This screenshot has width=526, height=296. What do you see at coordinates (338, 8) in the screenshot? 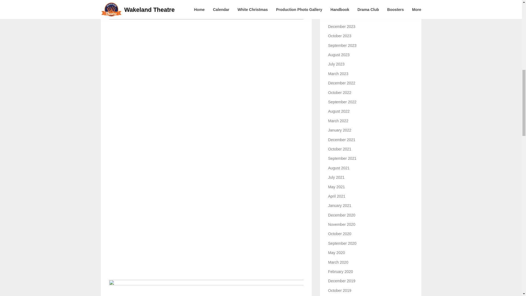
I see `March 2024` at bounding box center [338, 8].